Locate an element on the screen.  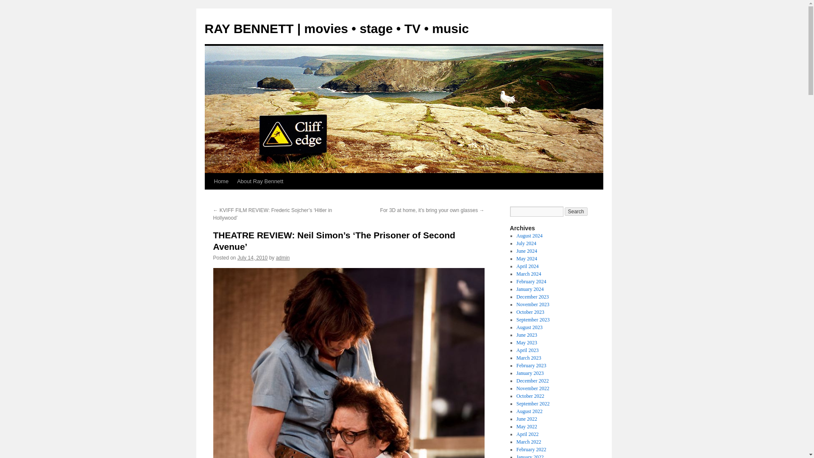
November 2023 is located at coordinates (532, 304).